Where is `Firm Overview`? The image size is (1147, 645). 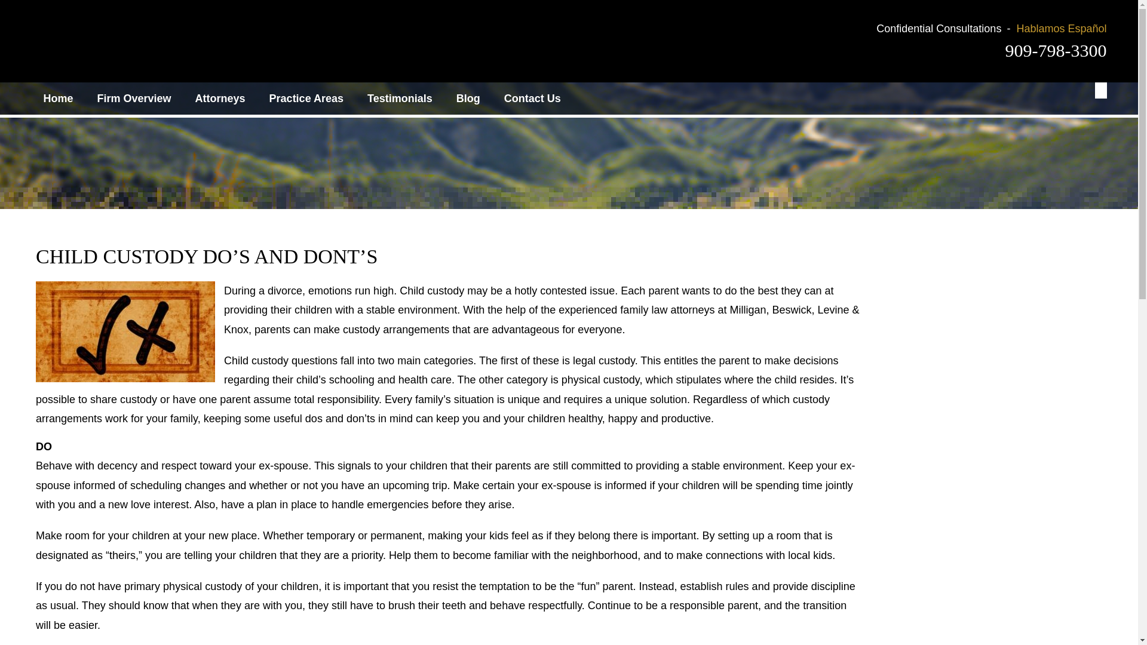 Firm Overview is located at coordinates (134, 99).